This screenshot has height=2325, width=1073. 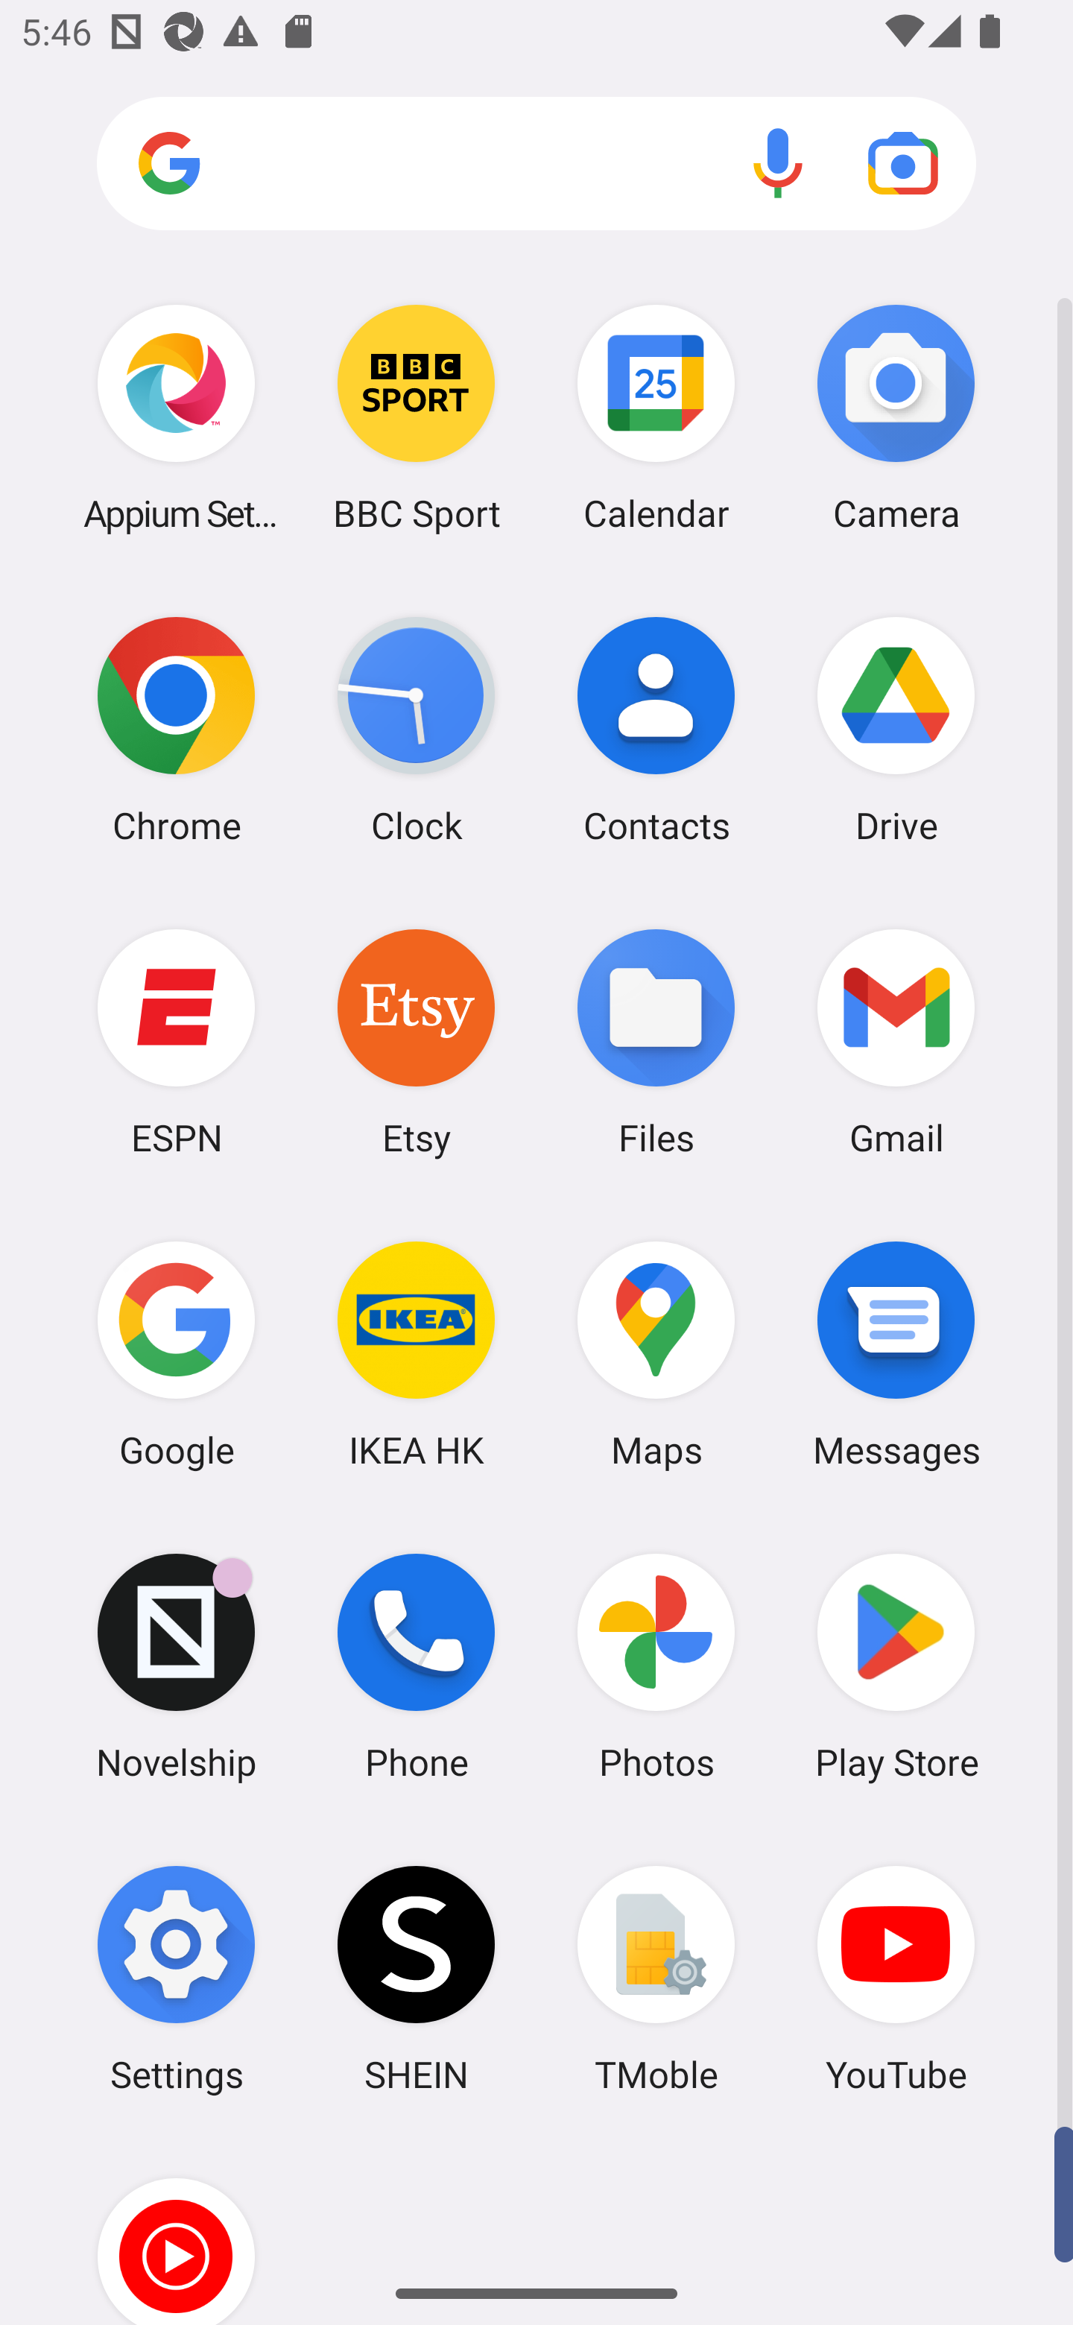 What do you see at coordinates (903, 162) in the screenshot?
I see `Google Lens` at bounding box center [903, 162].